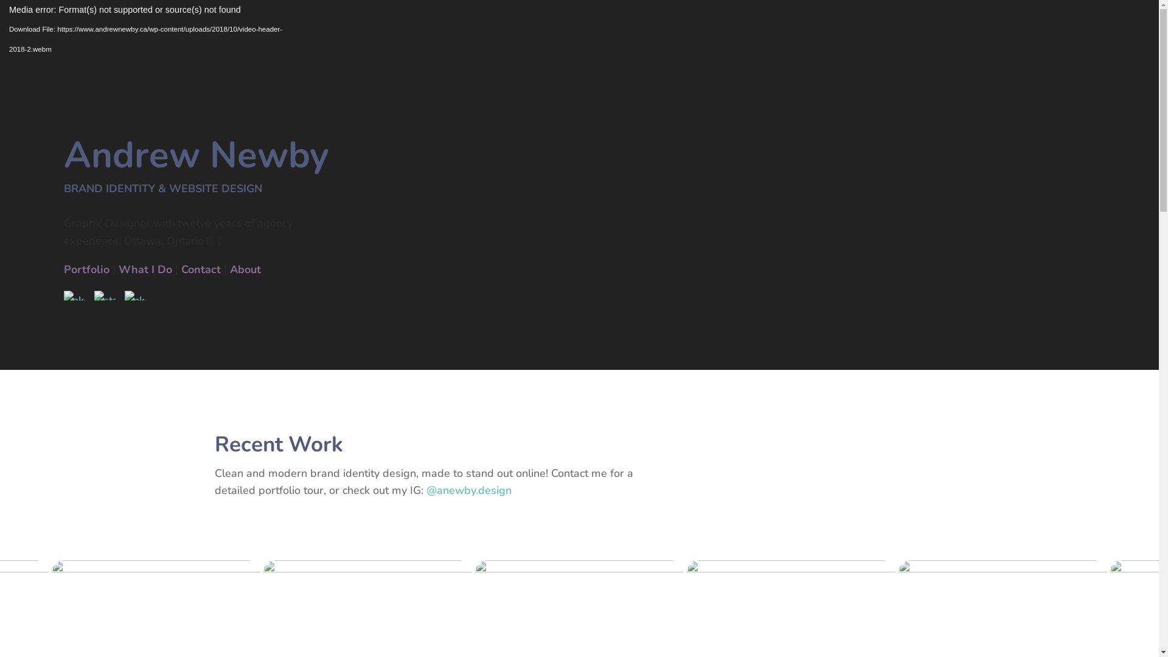 This screenshot has width=1168, height=657. Describe the element at coordinates (105, 296) in the screenshot. I see `Instagram` at that location.